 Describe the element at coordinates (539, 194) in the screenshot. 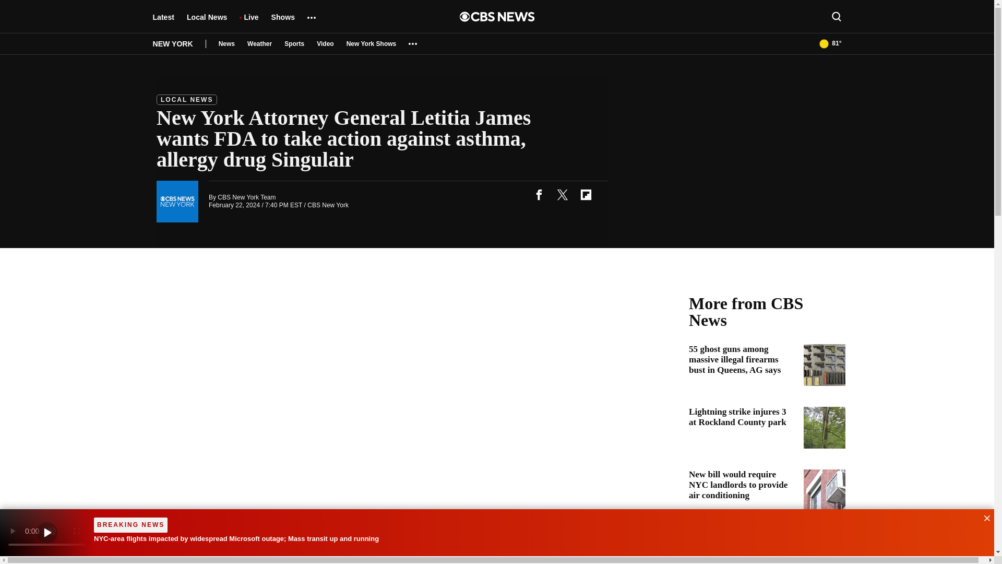

I see `facebook` at that location.